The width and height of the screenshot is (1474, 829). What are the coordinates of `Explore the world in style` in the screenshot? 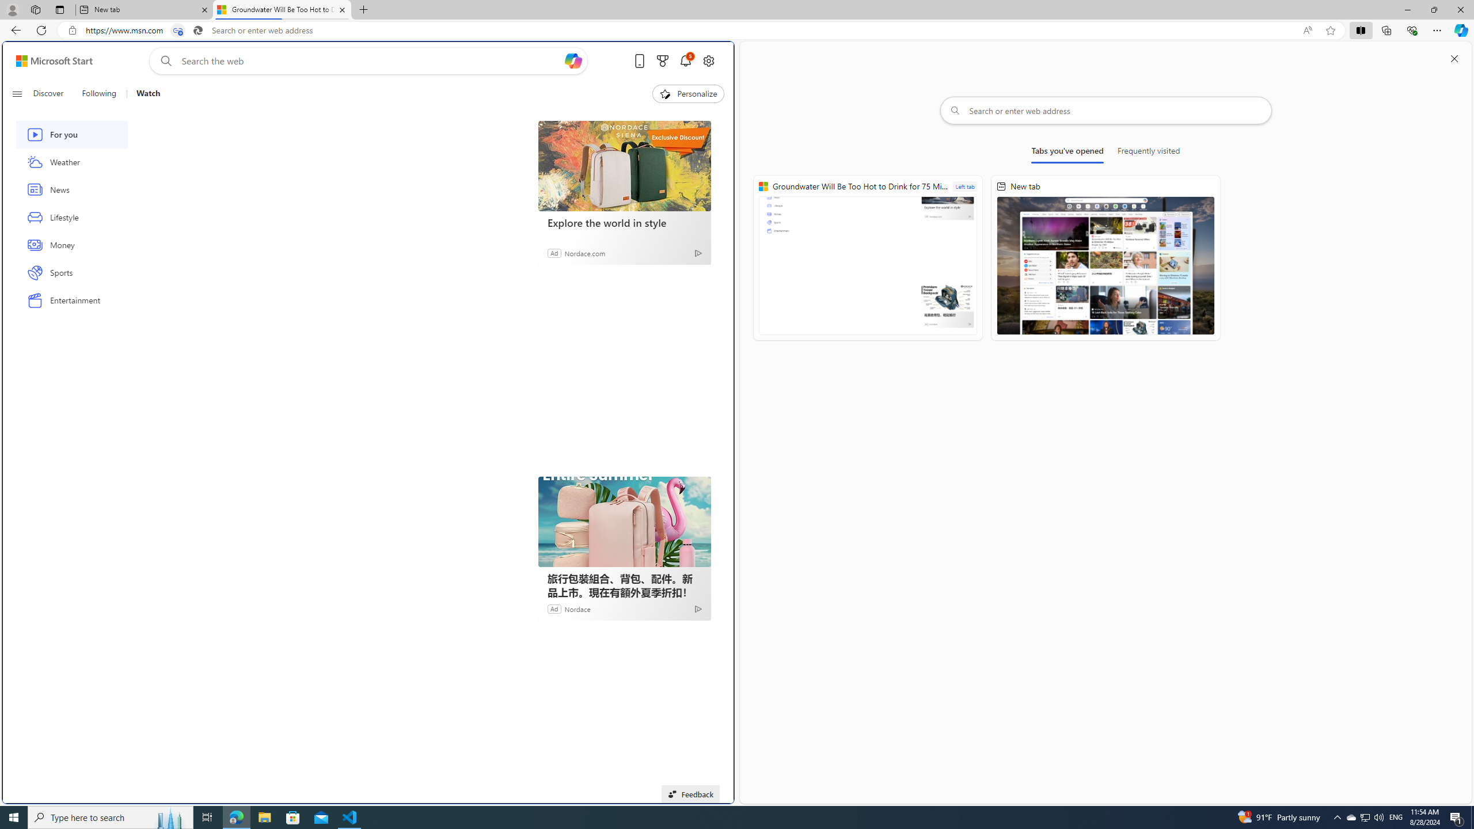 It's located at (624, 166).